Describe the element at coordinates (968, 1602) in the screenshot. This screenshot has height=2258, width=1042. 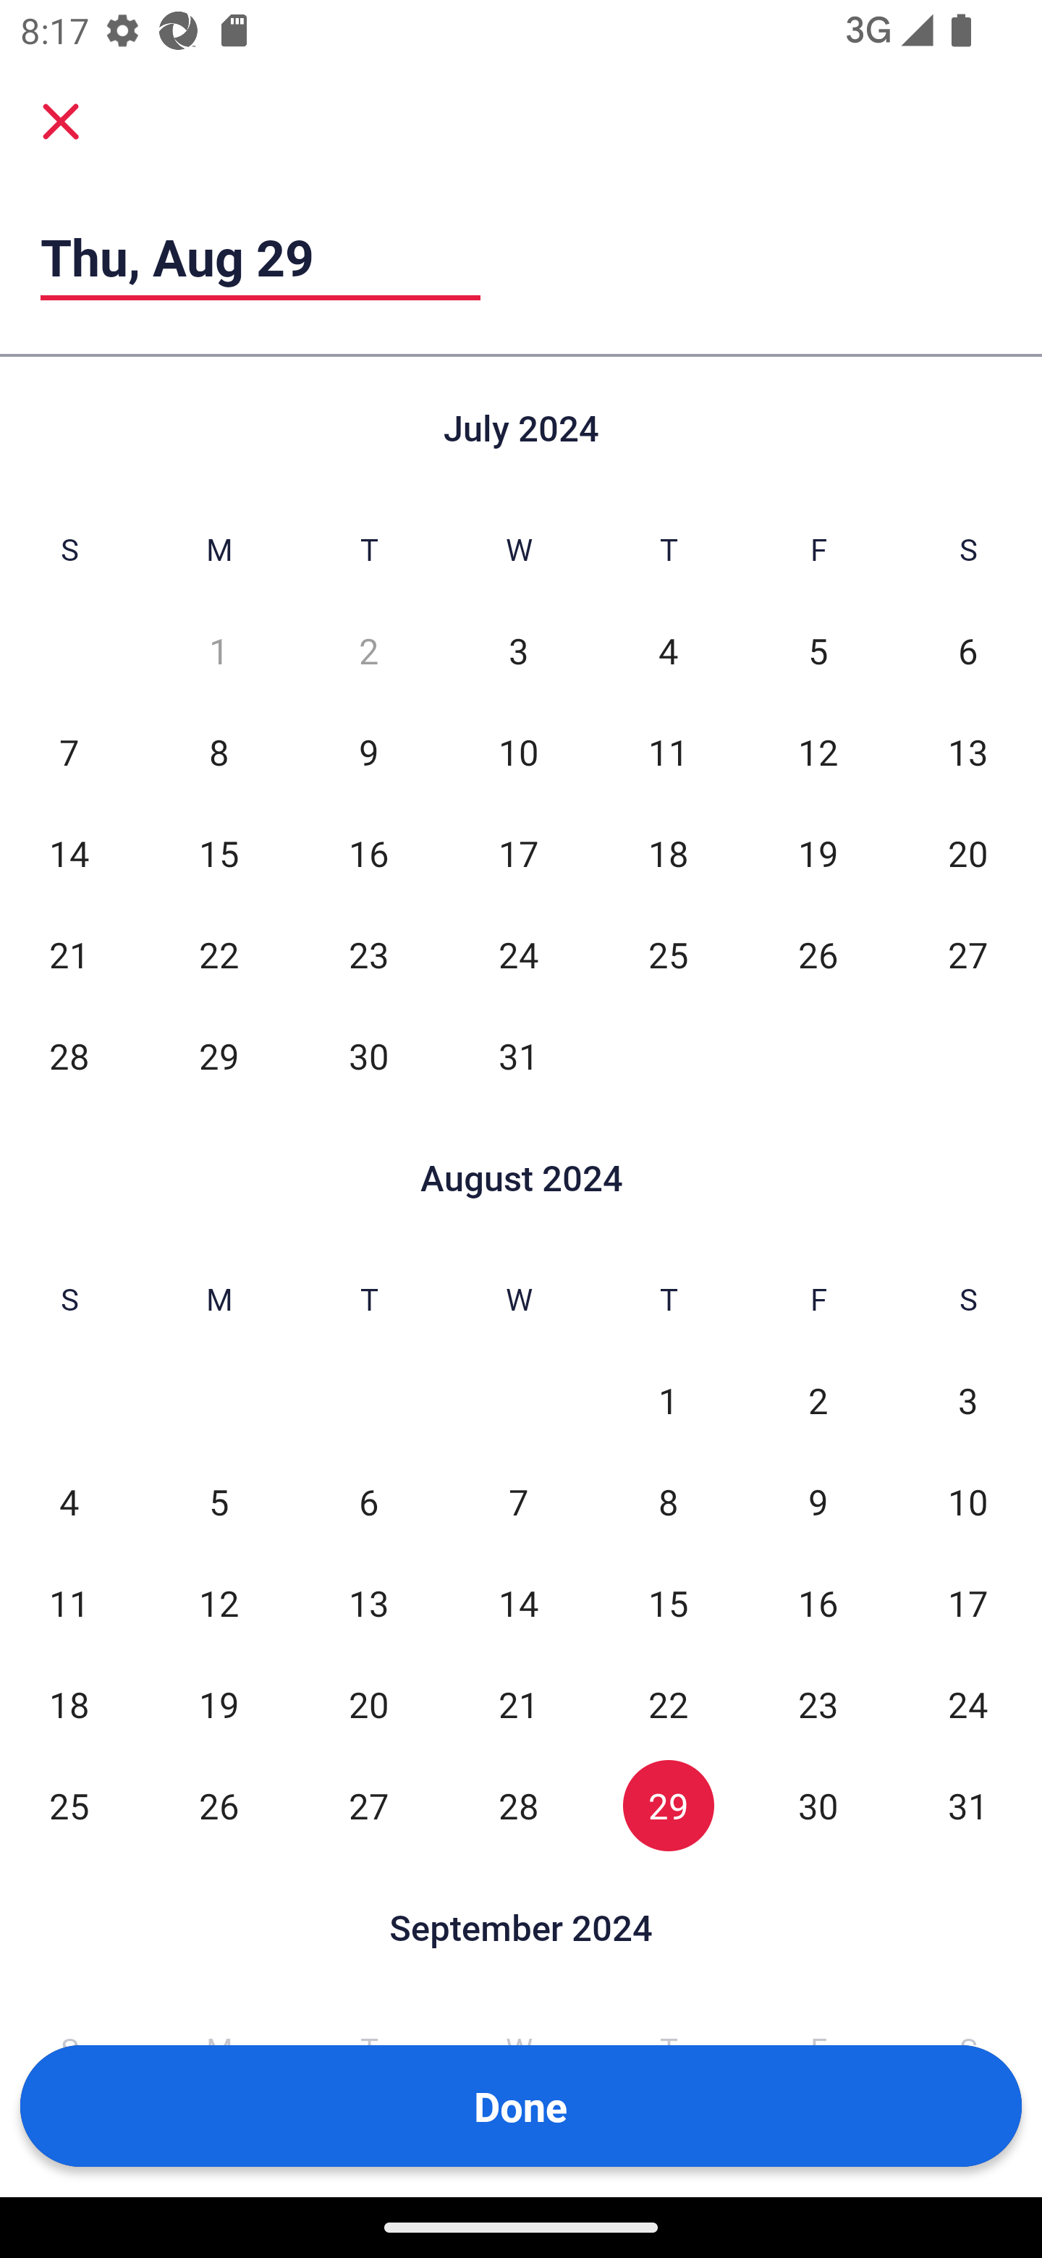
I see `17 Sat, Aug 17, Not Selected` at that location.